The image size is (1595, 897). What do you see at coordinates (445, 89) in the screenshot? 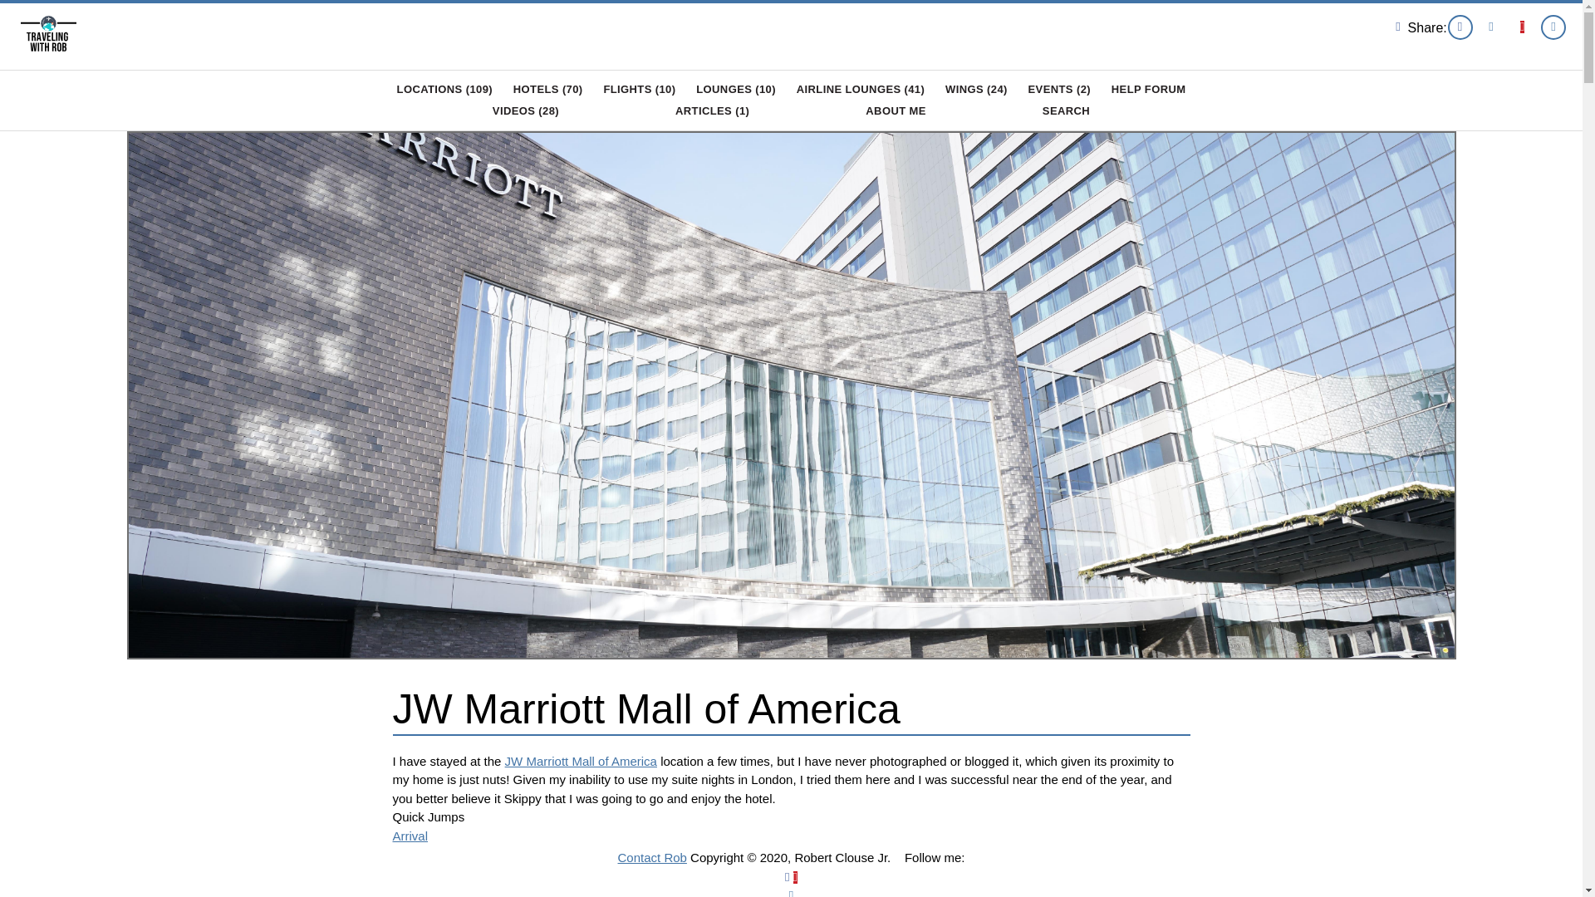
I see `Locations I have visited, for work or for pleasure` at bounding box center [445, 89].